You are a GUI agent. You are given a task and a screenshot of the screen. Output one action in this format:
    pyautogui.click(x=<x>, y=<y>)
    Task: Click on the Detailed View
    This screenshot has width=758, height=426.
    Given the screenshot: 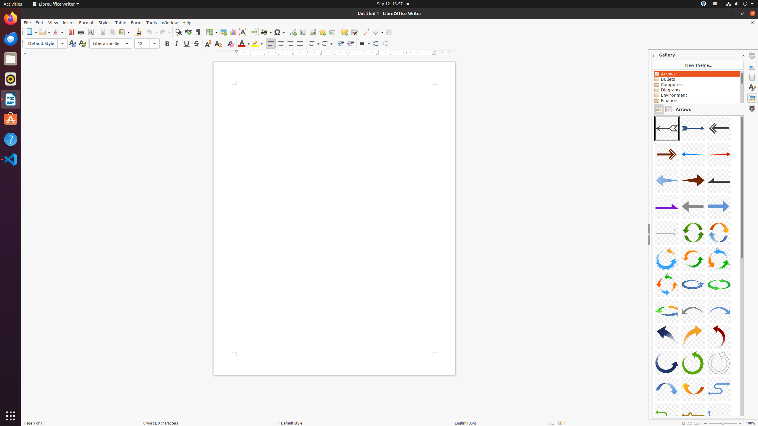 What is the action you would take?
    pyautogui.click(x=669, y=109)
    